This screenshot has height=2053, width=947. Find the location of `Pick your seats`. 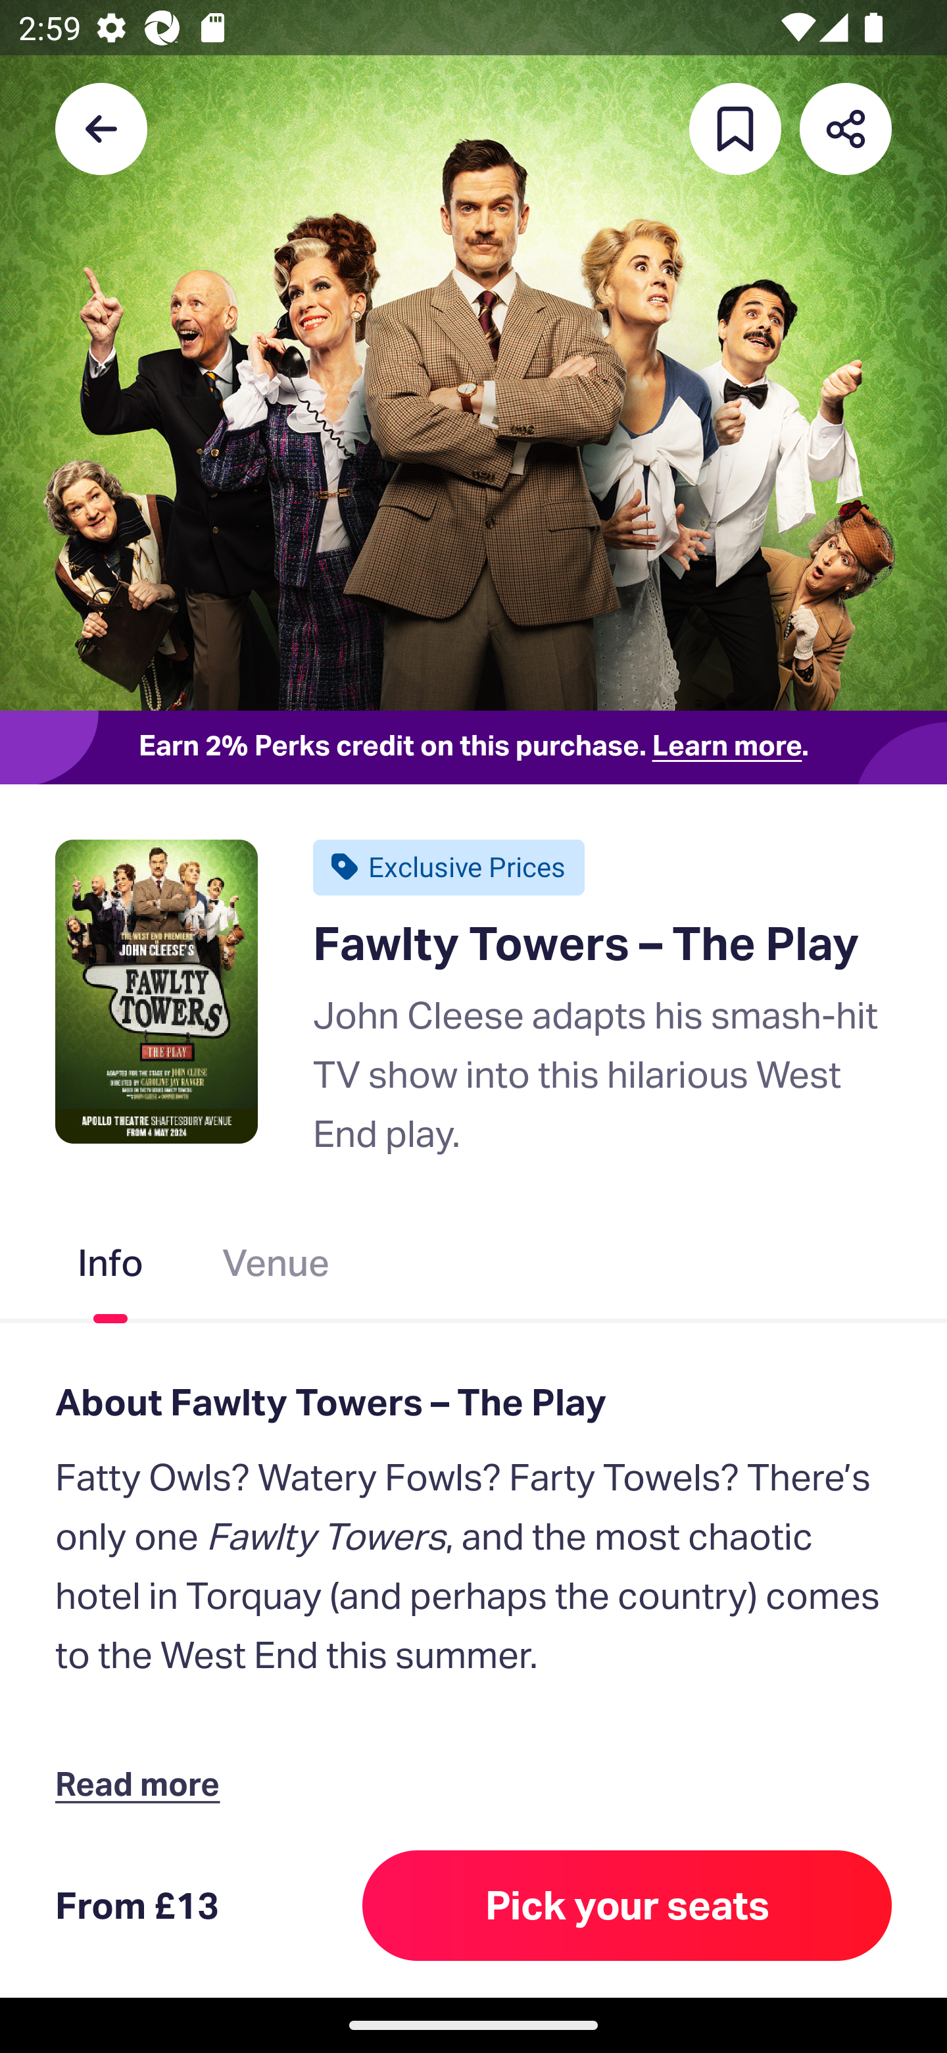

Pick your seats is located at coordinates (627, 1905).